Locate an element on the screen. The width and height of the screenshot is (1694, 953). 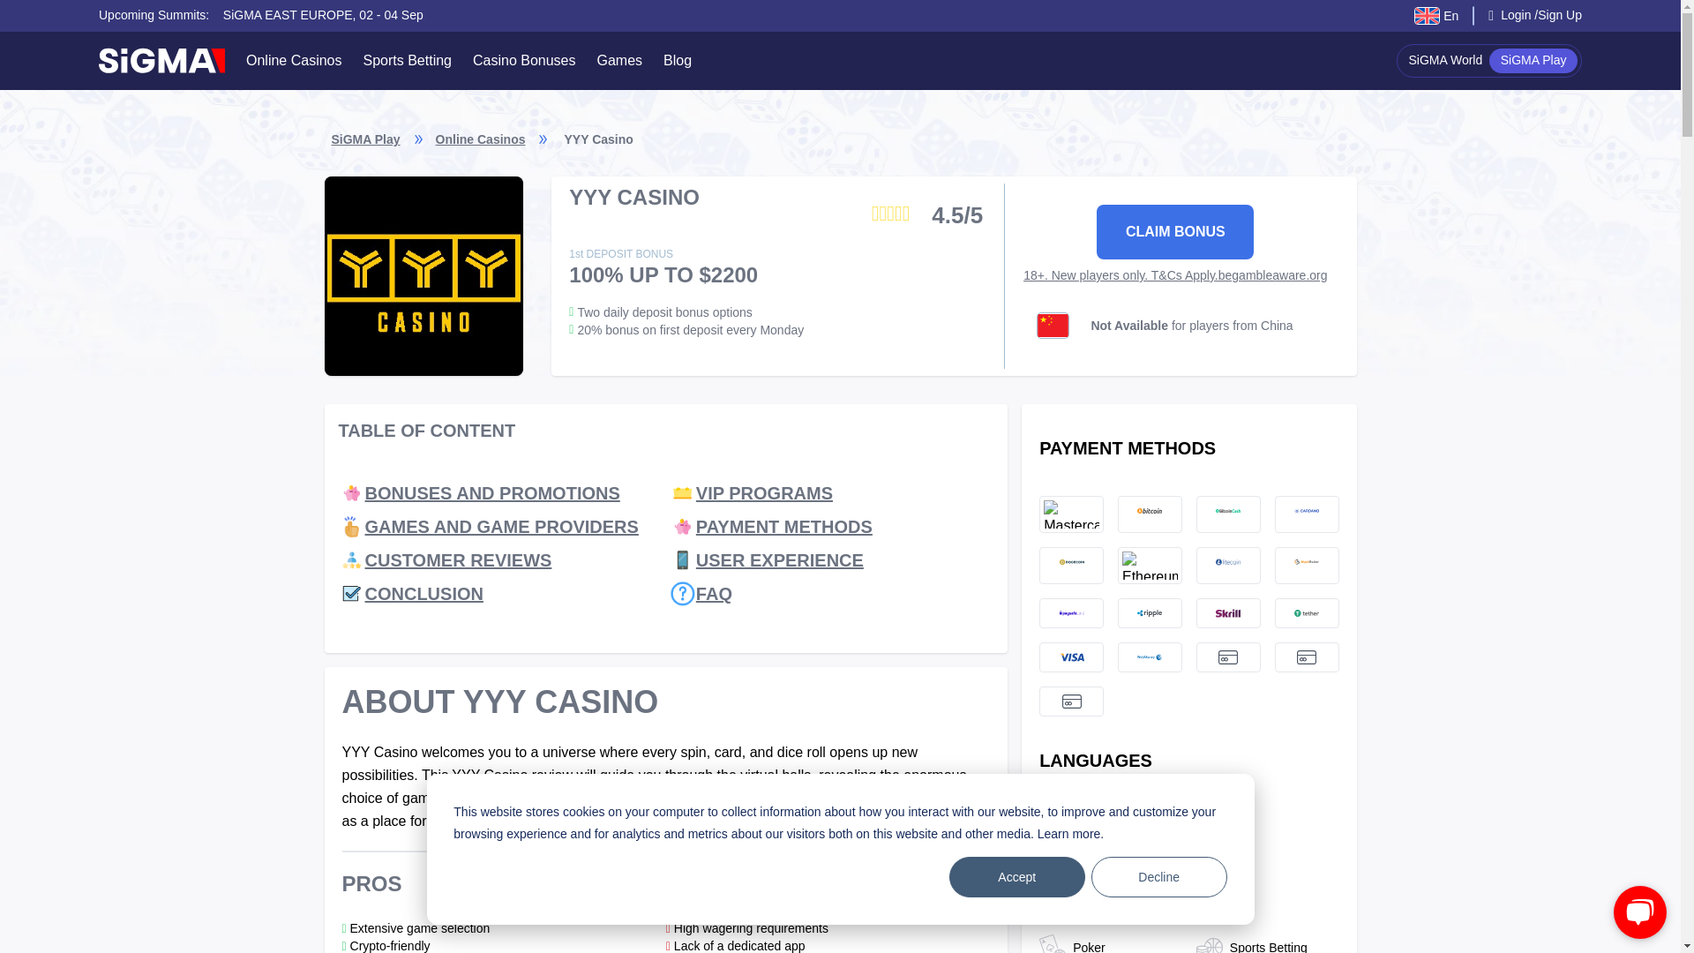
Upcoming Summits:    SiGMA EAST EUROPE, 02 - 04 Sep is located at coordinates (261, 15).